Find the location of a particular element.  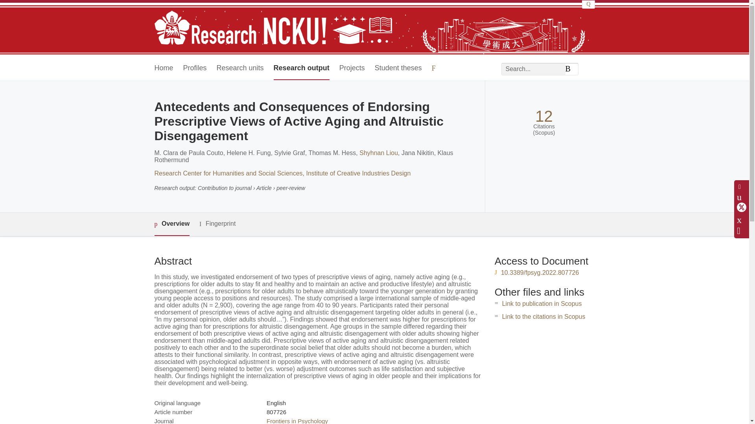

Research units is located at coordinates (240, 68).